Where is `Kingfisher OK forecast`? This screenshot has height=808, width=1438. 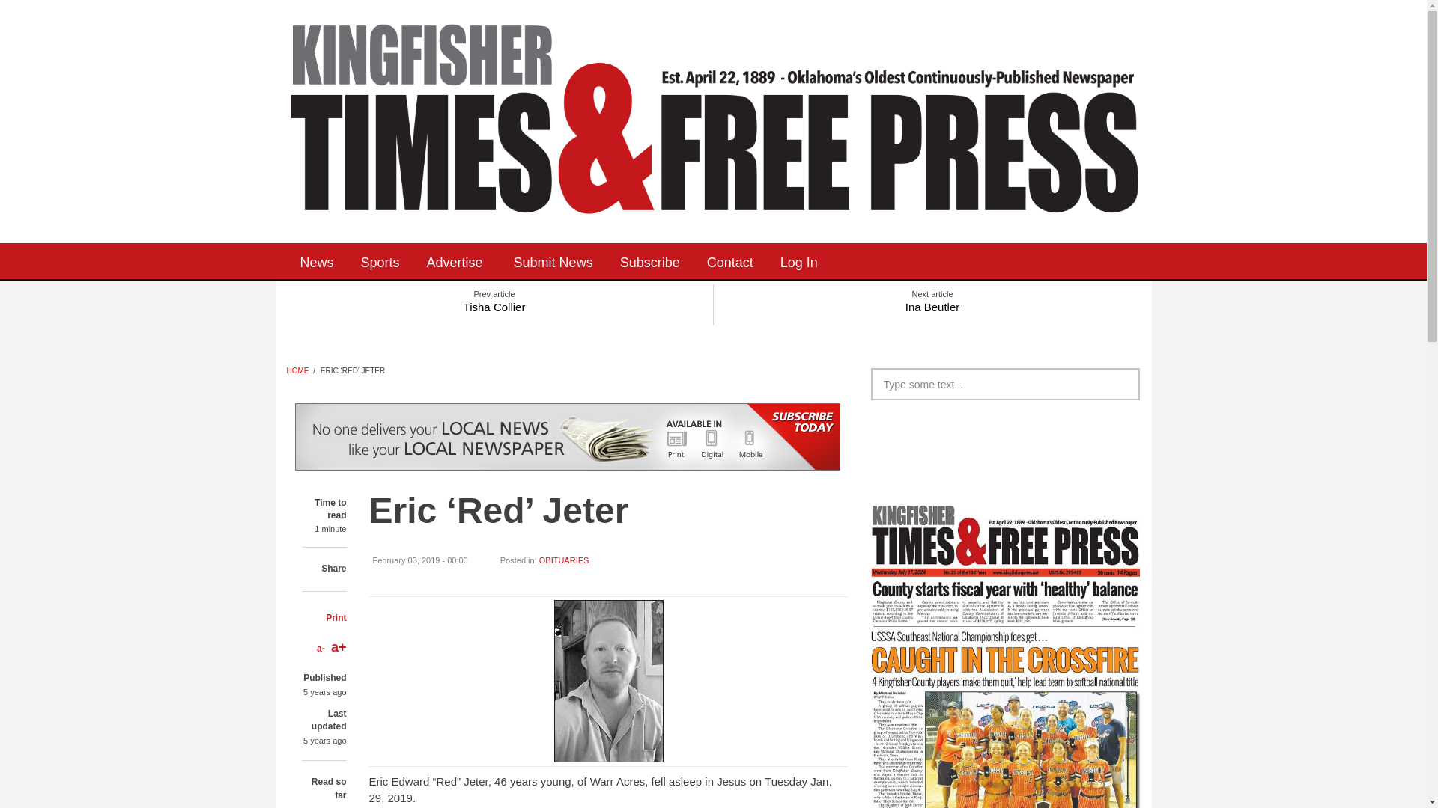
Kingfisher OK forecast is located at coordinates (1110, 438).